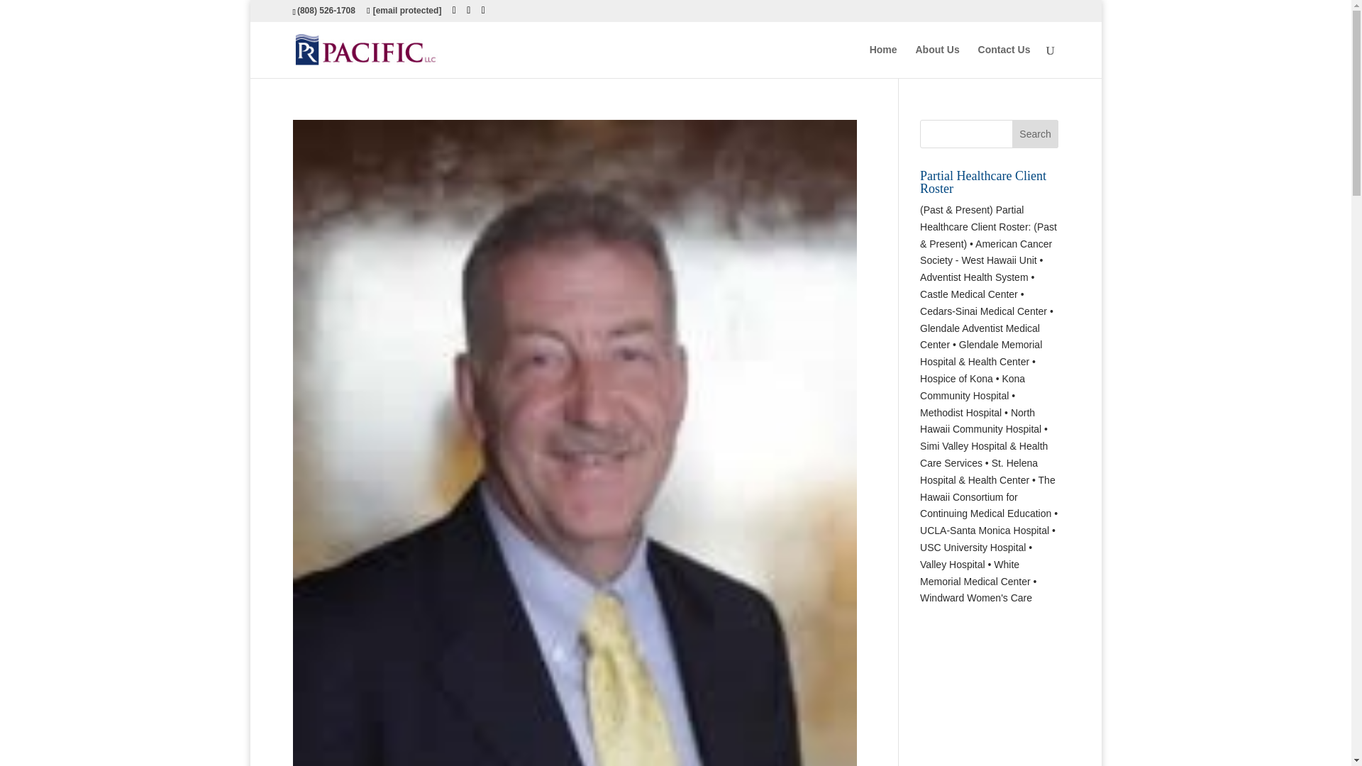  I want to click on Search, so click(1036, 133).